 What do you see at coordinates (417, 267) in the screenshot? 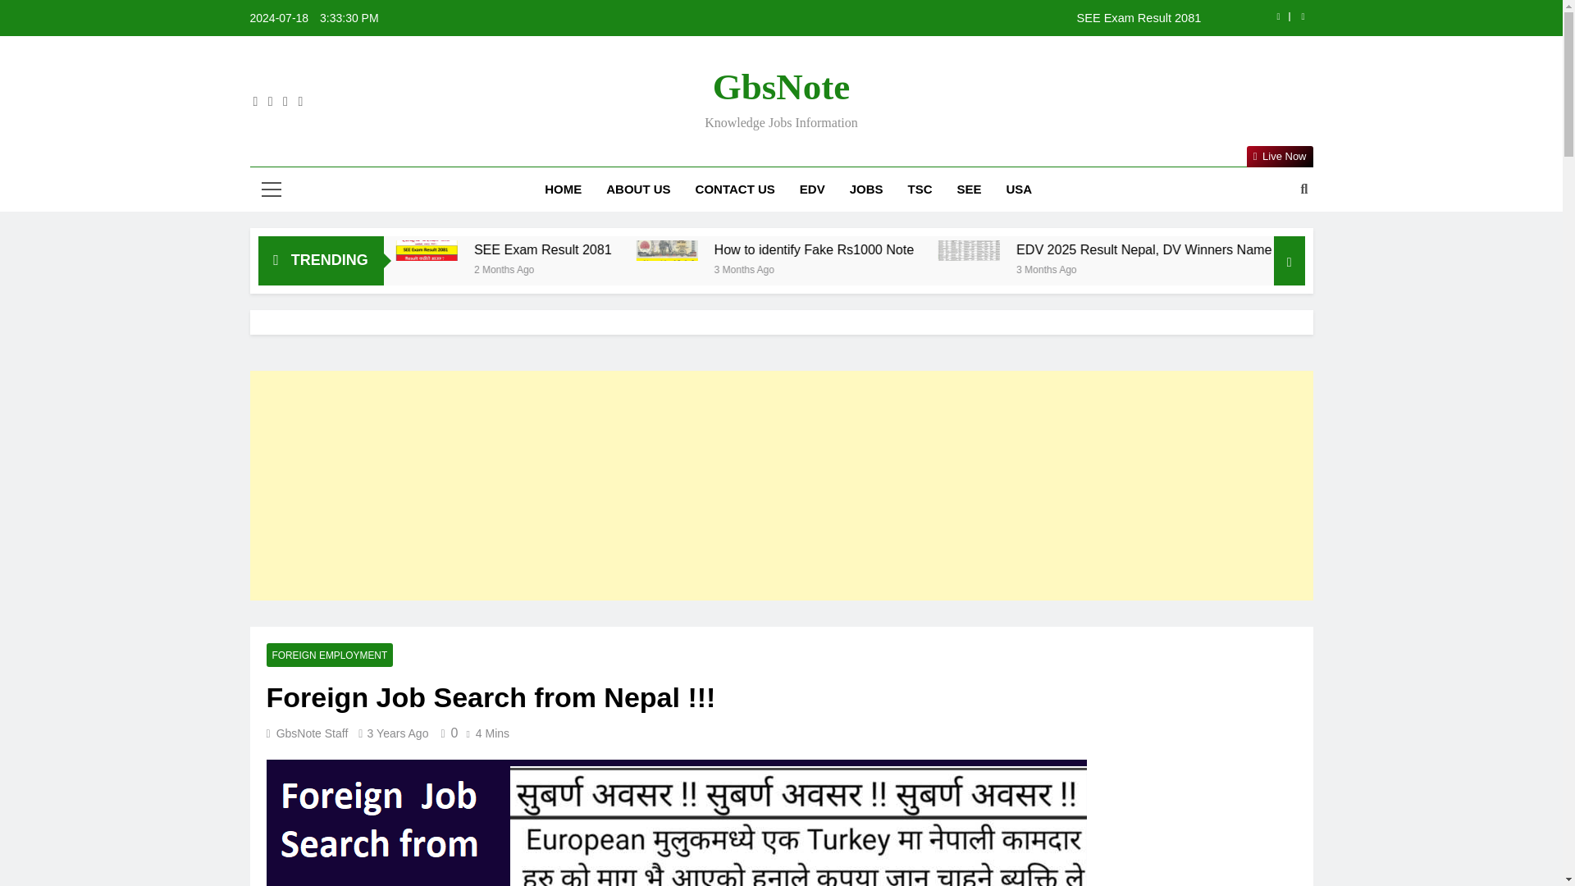
I see `1 Month Ago` at bounding box center [417, 267].